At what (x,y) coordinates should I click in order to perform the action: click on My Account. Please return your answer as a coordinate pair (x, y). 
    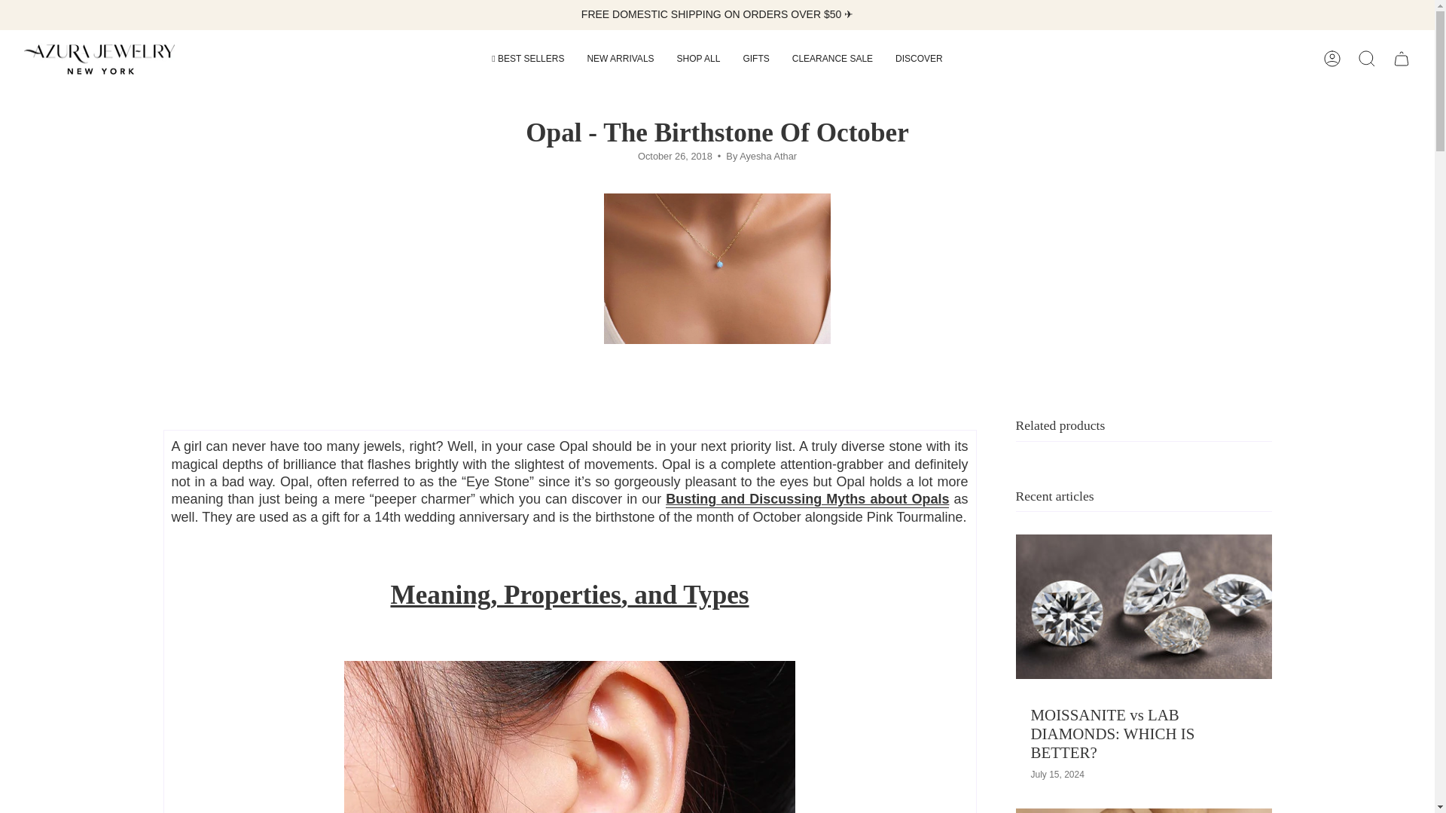
    Looking at the image, I should click on (1332, 59).